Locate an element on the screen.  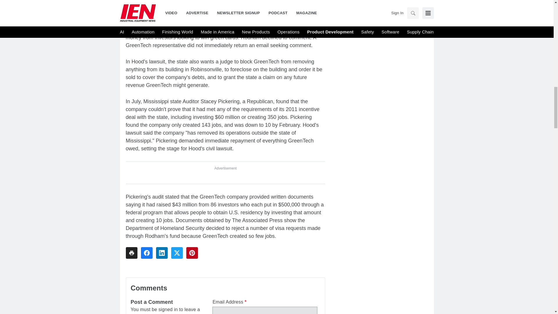
Share To facebook is located at coordinates (146, 253).